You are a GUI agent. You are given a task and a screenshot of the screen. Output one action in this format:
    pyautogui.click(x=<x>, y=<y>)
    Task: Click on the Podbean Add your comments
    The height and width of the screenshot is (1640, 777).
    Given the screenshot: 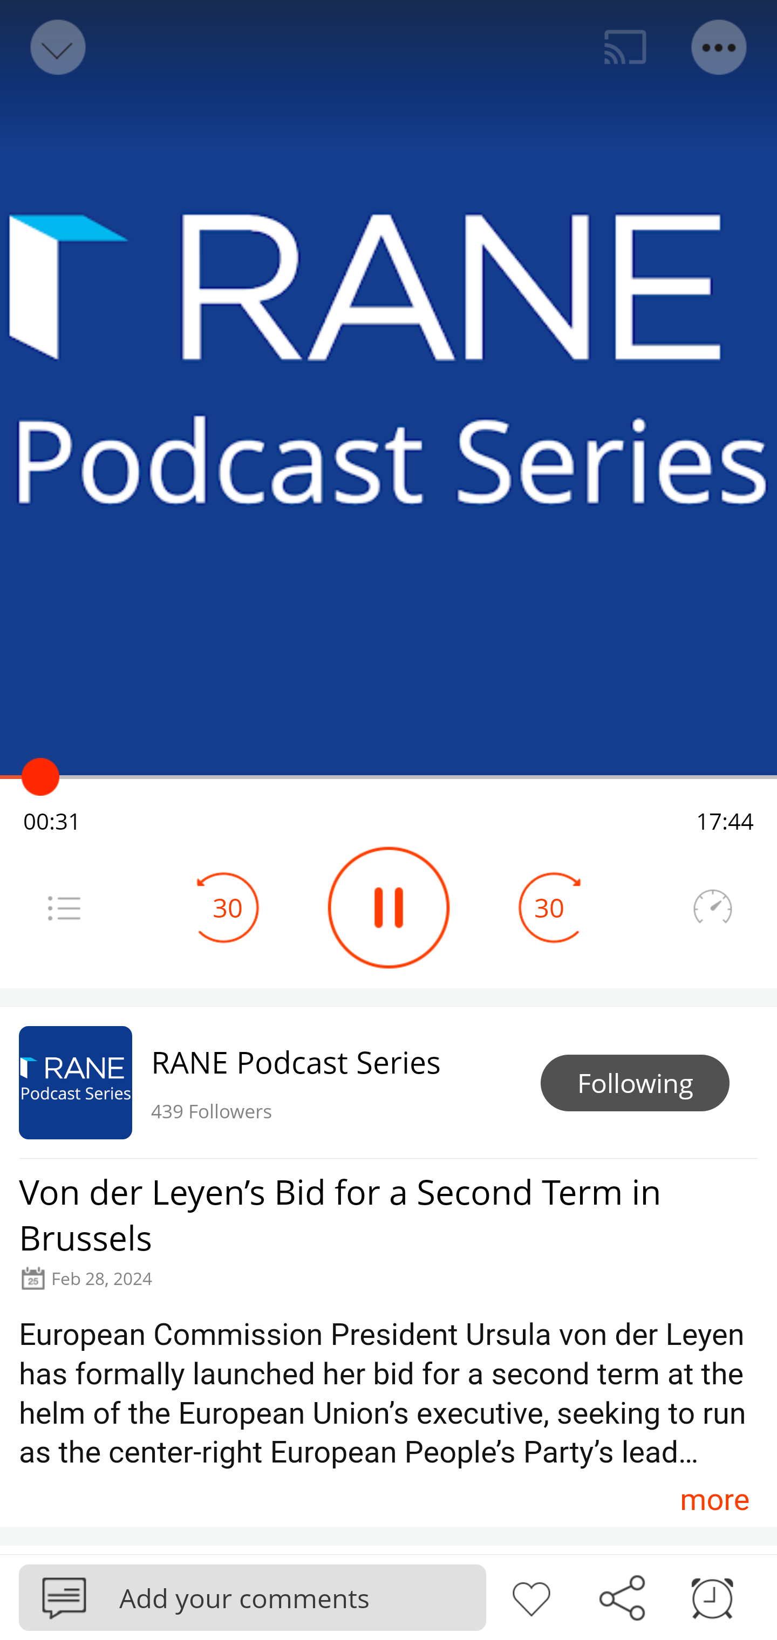 What is the action you would take?
    pyautogui.click(x=253, y=1597)
    